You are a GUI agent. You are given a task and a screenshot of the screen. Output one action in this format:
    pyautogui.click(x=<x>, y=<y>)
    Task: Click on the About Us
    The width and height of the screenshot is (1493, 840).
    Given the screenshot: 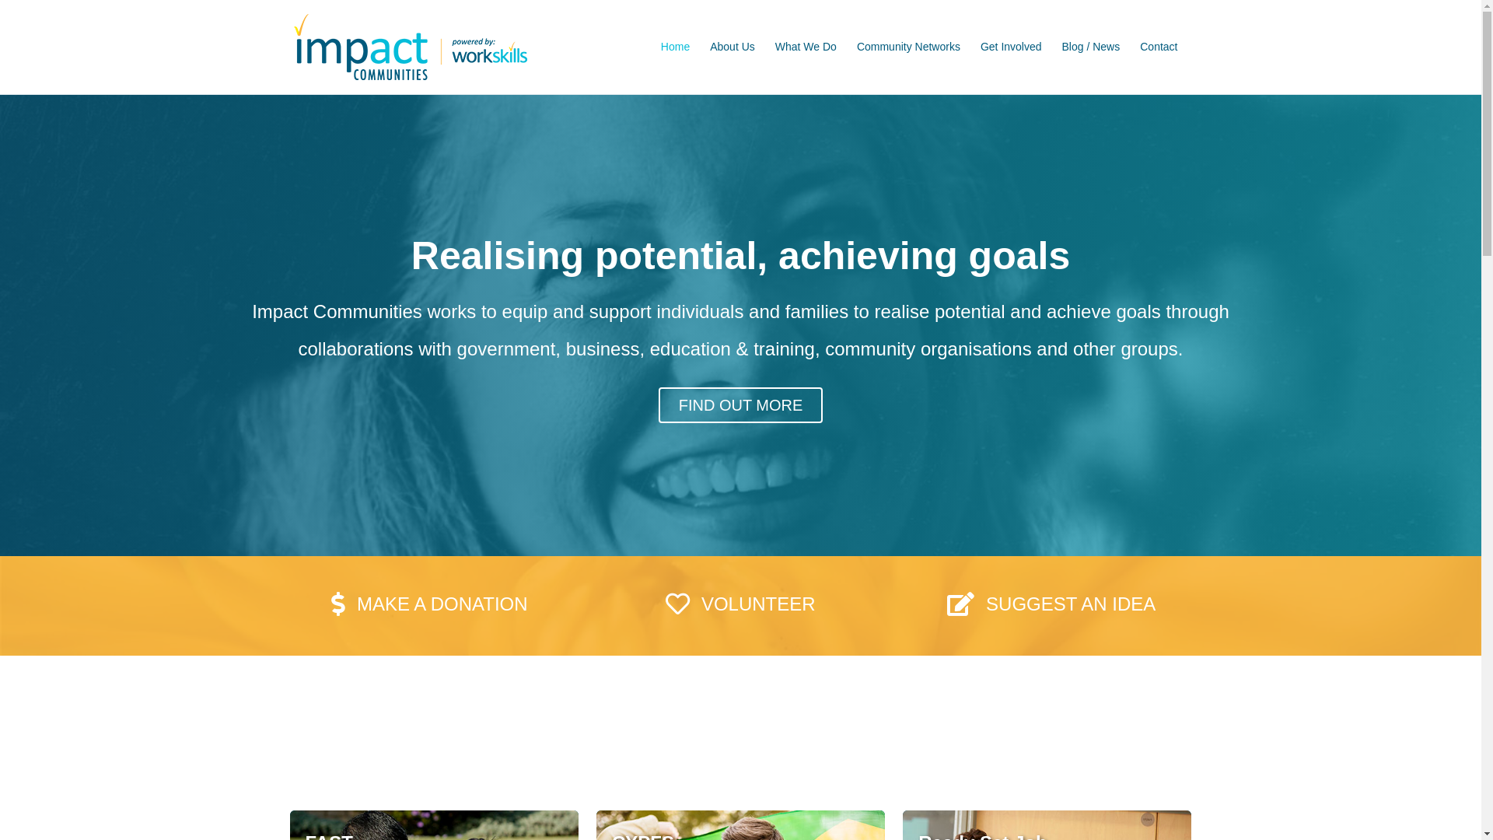 What is the action you would take?
    pyautogui.click(x=733, y=47)
    